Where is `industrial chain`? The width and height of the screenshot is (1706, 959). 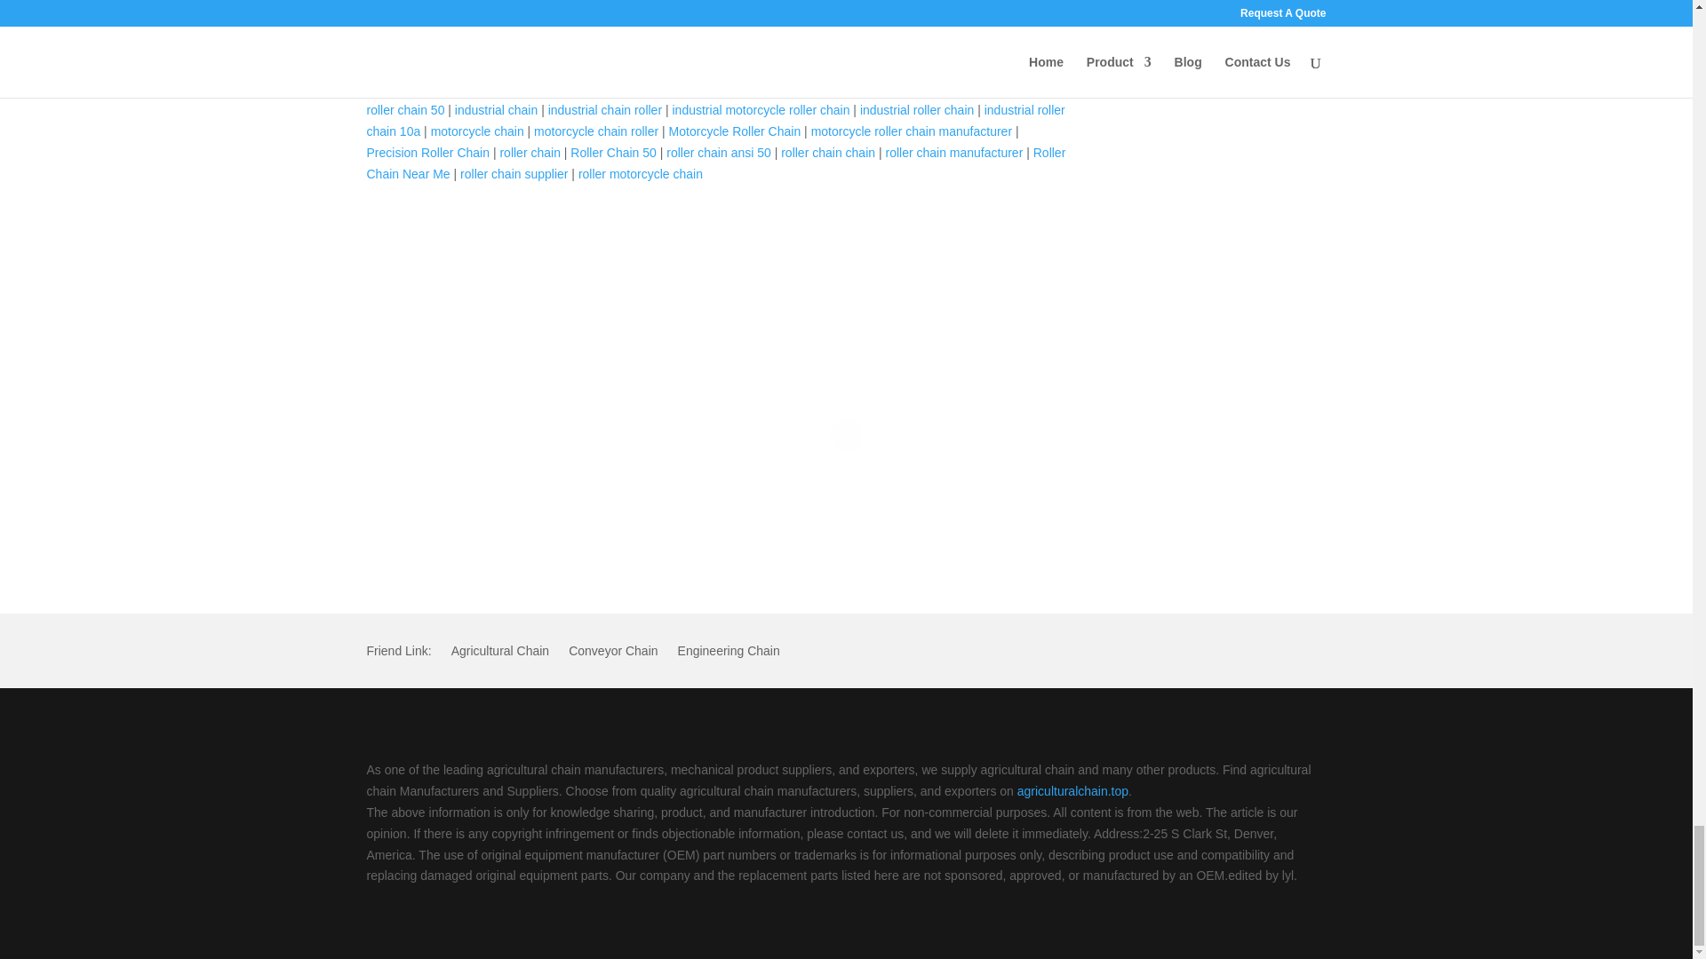 industrial chain is located at coordinates (496, 109).